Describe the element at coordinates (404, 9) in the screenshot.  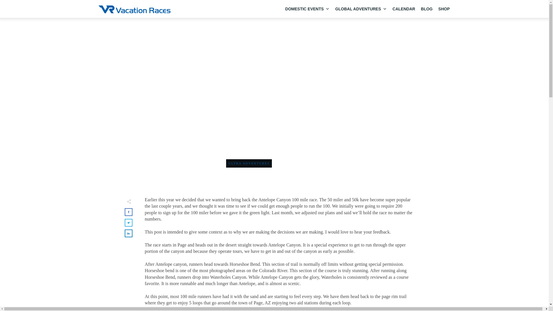
I see `CALENDAR` at that location.